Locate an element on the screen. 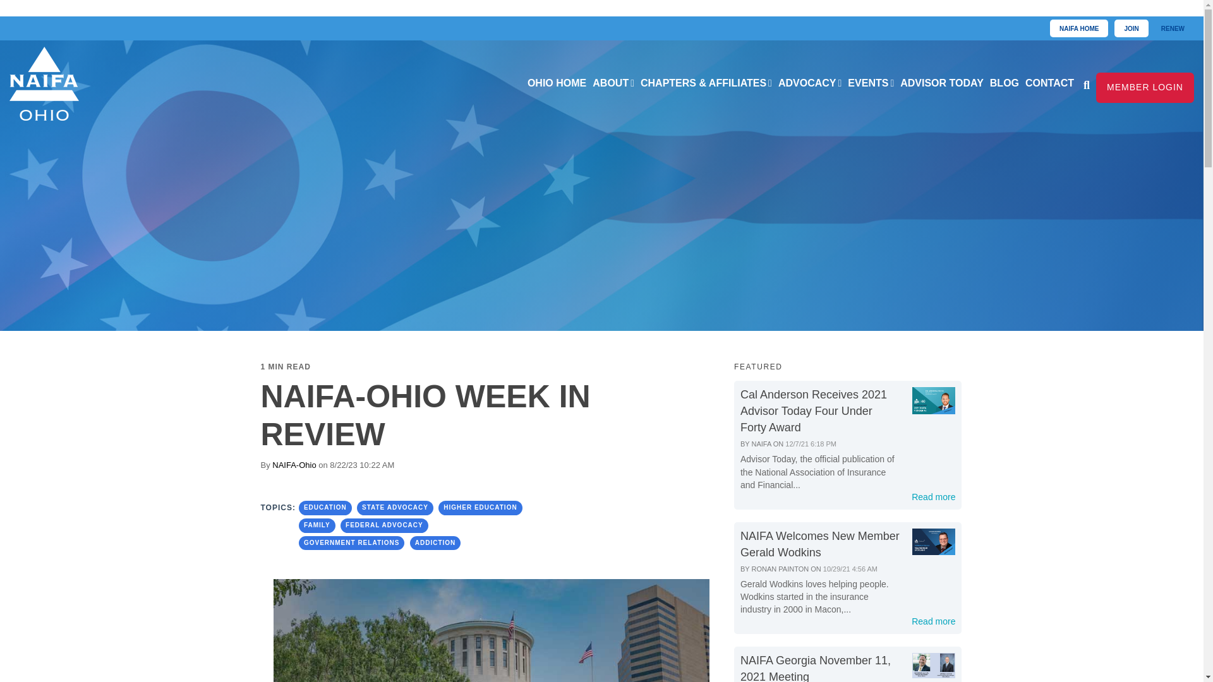  NAIFA-Ohio is located at coordinates (293, 465).